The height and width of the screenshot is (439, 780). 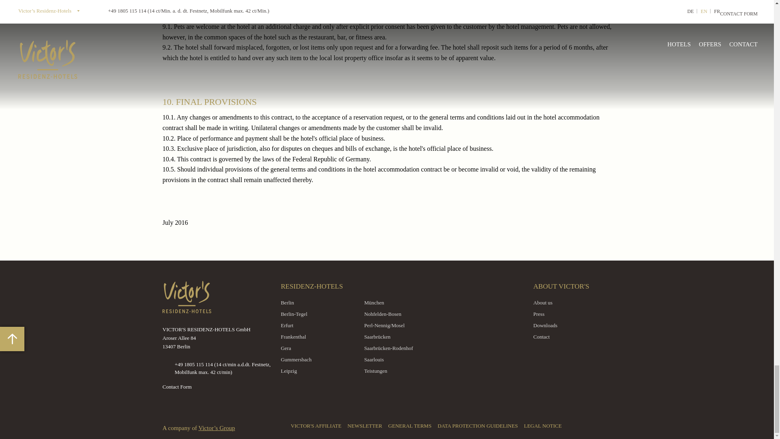 What do you see at coordinates (319, 314) in the screenshot?
I see `Berlin-Tegel` at bounding box center [319, 314].